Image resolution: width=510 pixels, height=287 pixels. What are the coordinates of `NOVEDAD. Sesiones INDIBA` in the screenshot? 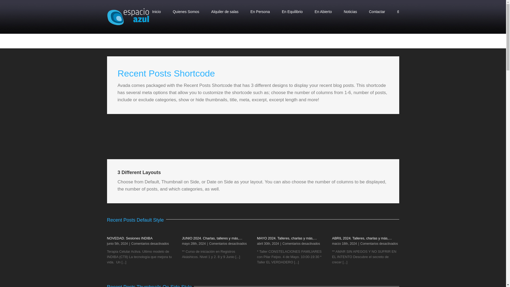 It's located at (130, 238).